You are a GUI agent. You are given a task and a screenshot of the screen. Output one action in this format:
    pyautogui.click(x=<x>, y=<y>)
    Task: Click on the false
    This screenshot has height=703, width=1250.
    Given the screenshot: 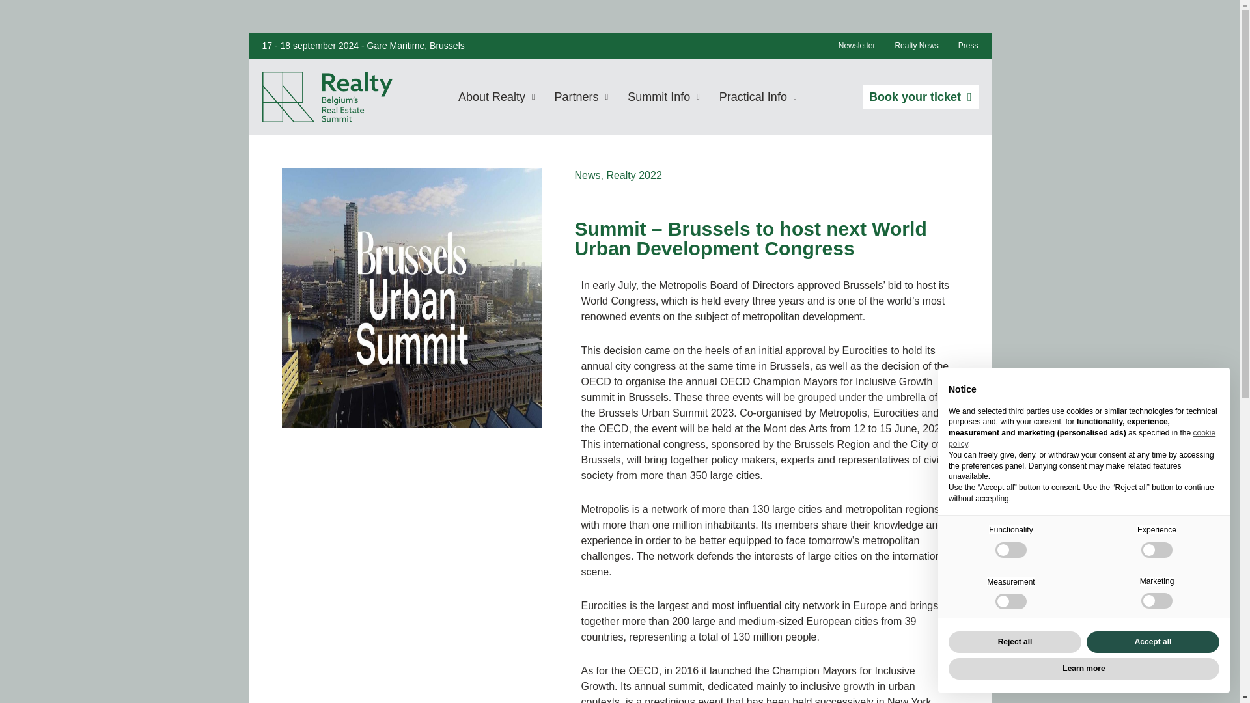 What is the action you would take?
    pyautogui.click(x=1010, y=549)
    